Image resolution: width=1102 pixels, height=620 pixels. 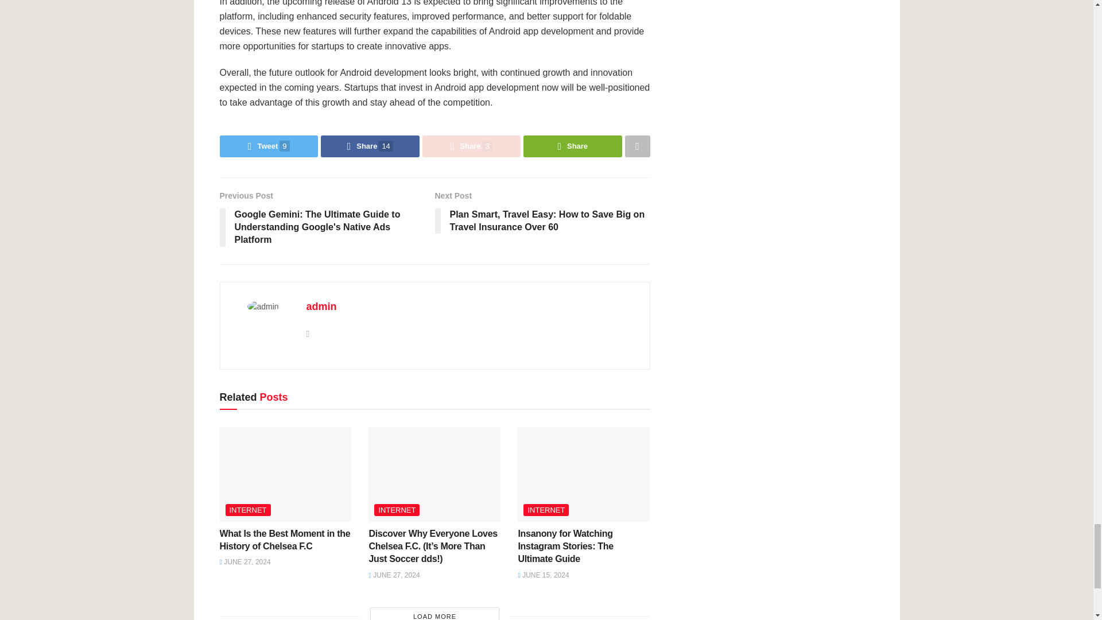 I want to click on Share3, so click(x=472, y=146).